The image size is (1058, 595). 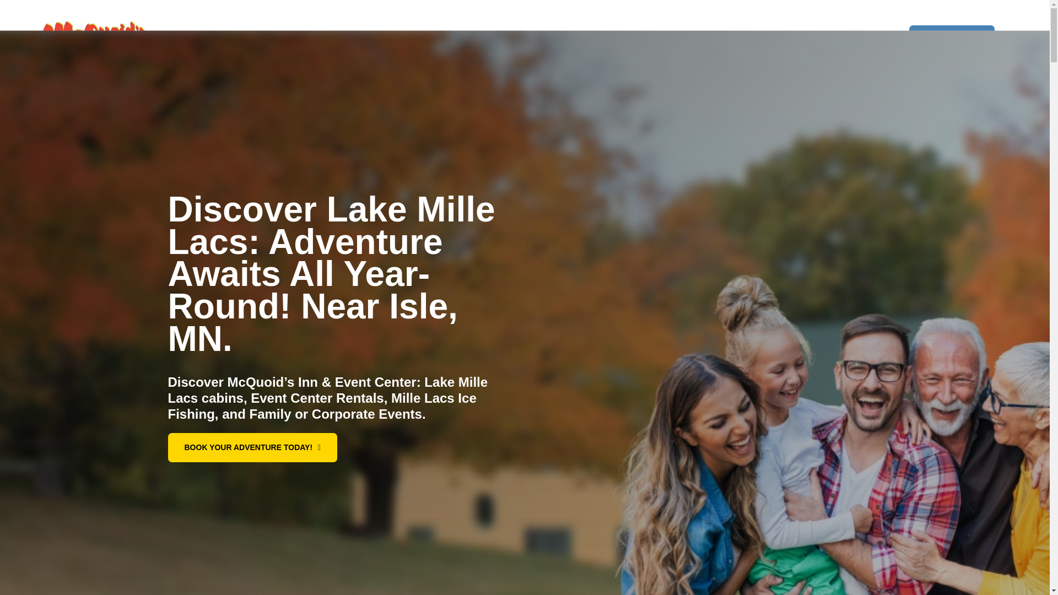 I want to click on Event Center, so click(x=568, y=40).